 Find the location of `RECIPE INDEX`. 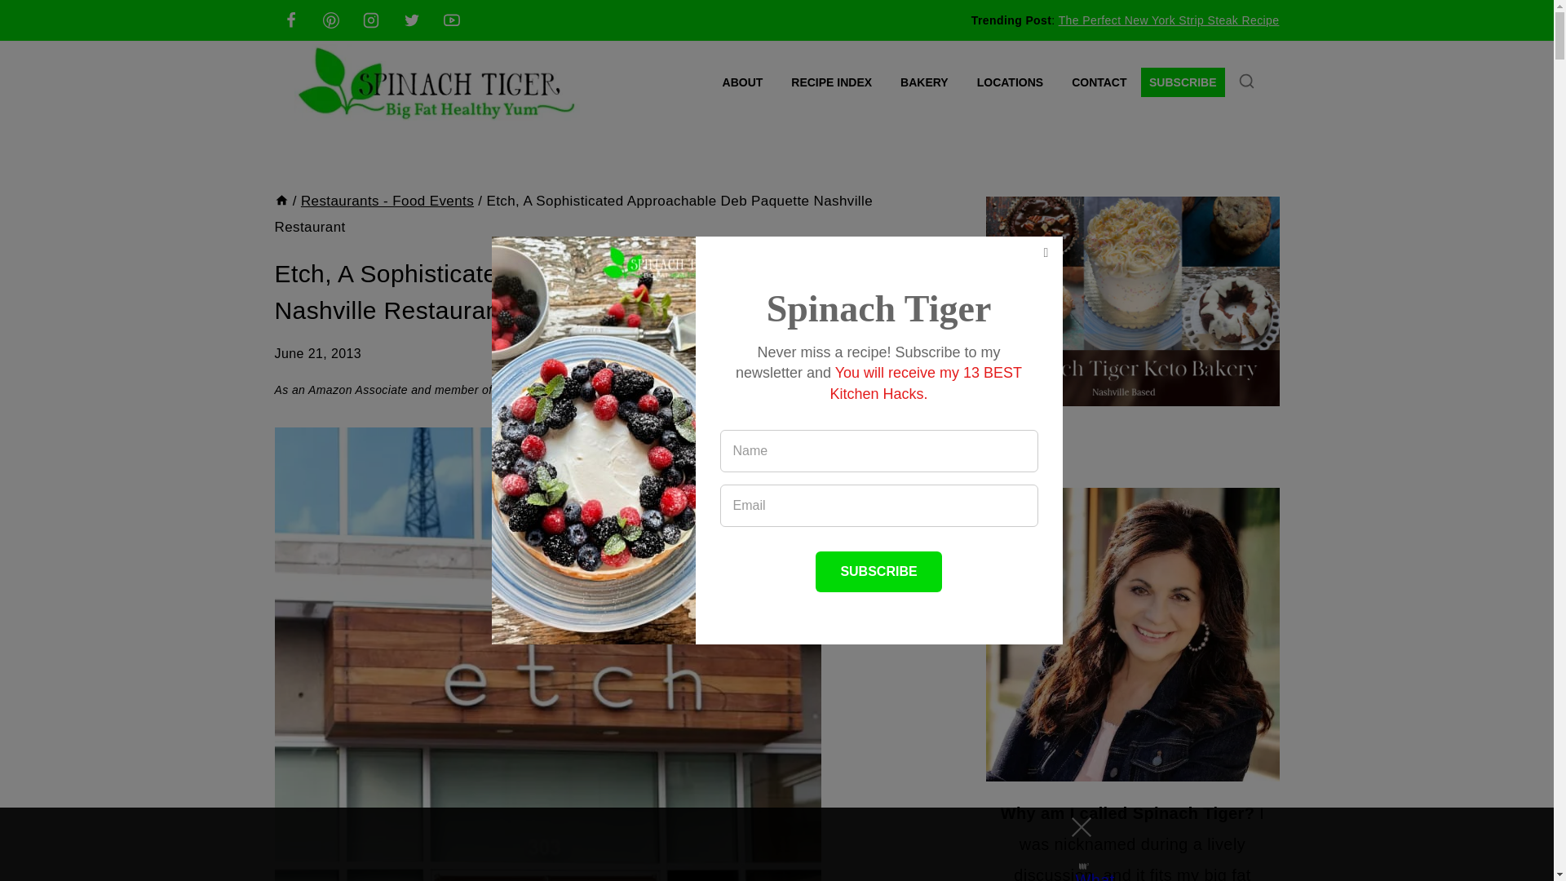

RECIPE INDEX is located at coordinates (831, 82).